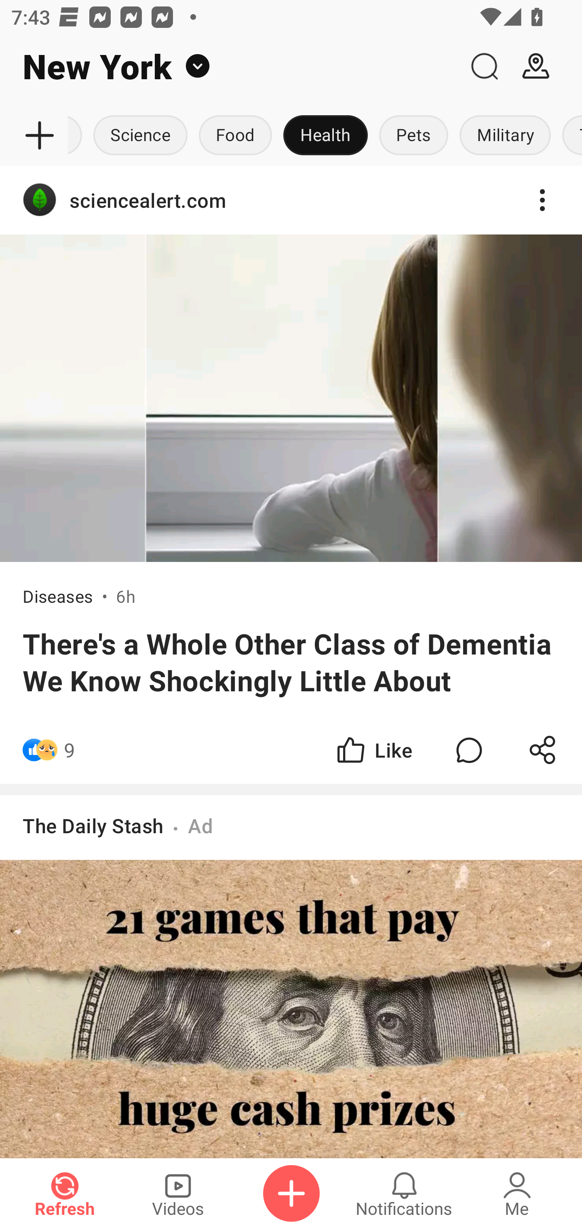  What do you see at coordinates (70, 750) in the screenshot?
I see `9` at bounding box center [70, 750].